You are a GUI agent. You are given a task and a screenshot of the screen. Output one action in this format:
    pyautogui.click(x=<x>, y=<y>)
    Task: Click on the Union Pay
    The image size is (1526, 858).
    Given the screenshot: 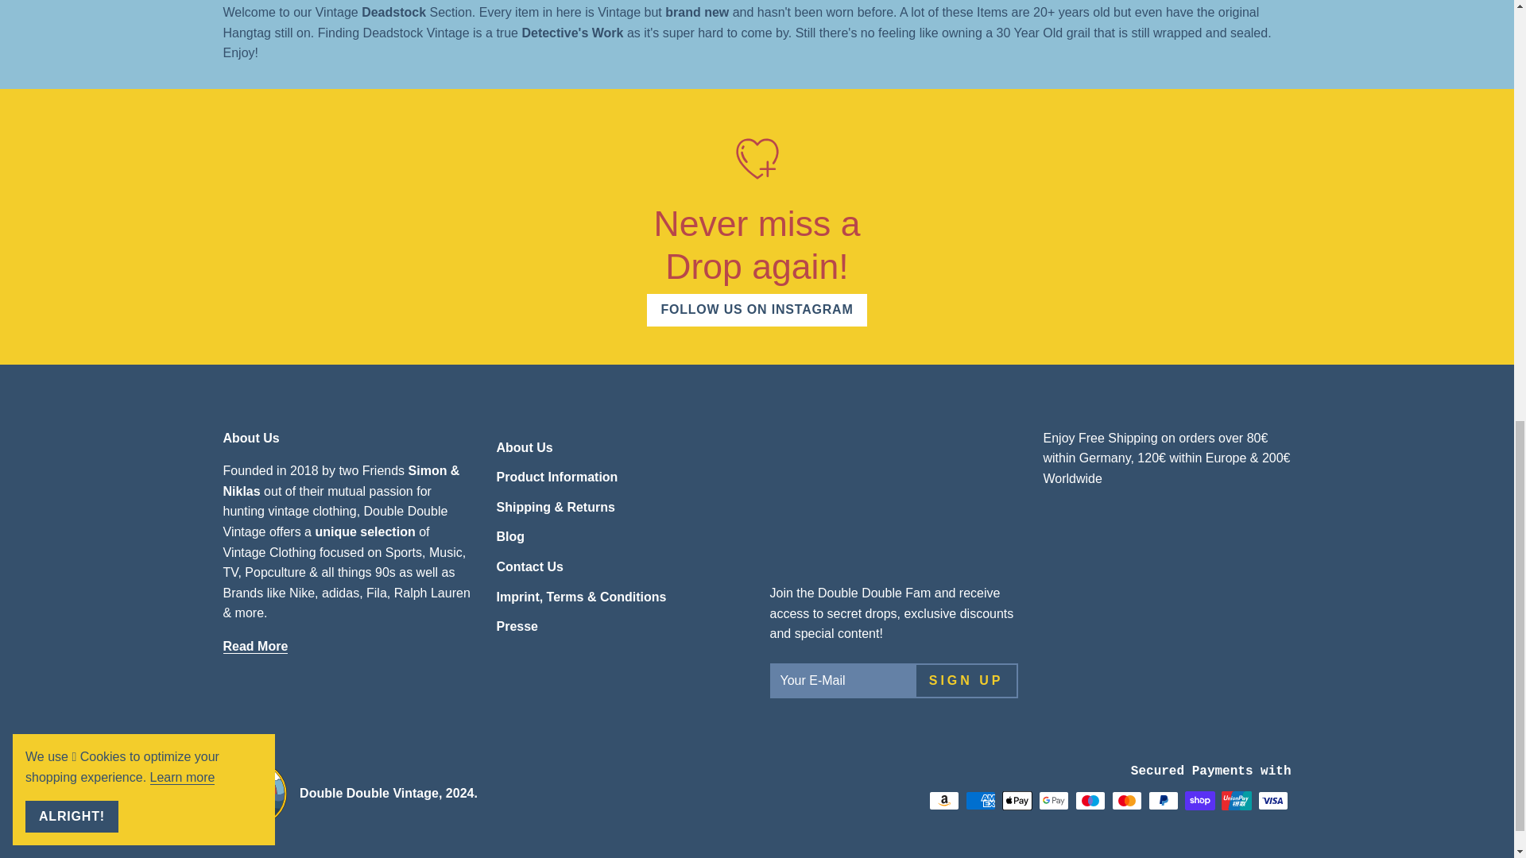 What is the action you would take?
    pyautogui.click(x=1236, y=800)
    